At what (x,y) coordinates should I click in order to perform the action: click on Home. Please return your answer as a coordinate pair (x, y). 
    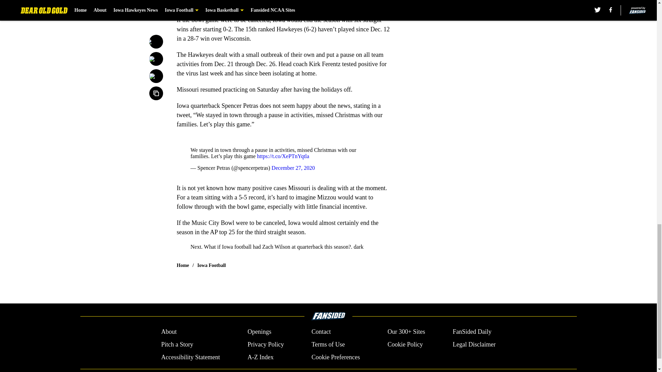
    Looking at the image, I should click on (183, 265).